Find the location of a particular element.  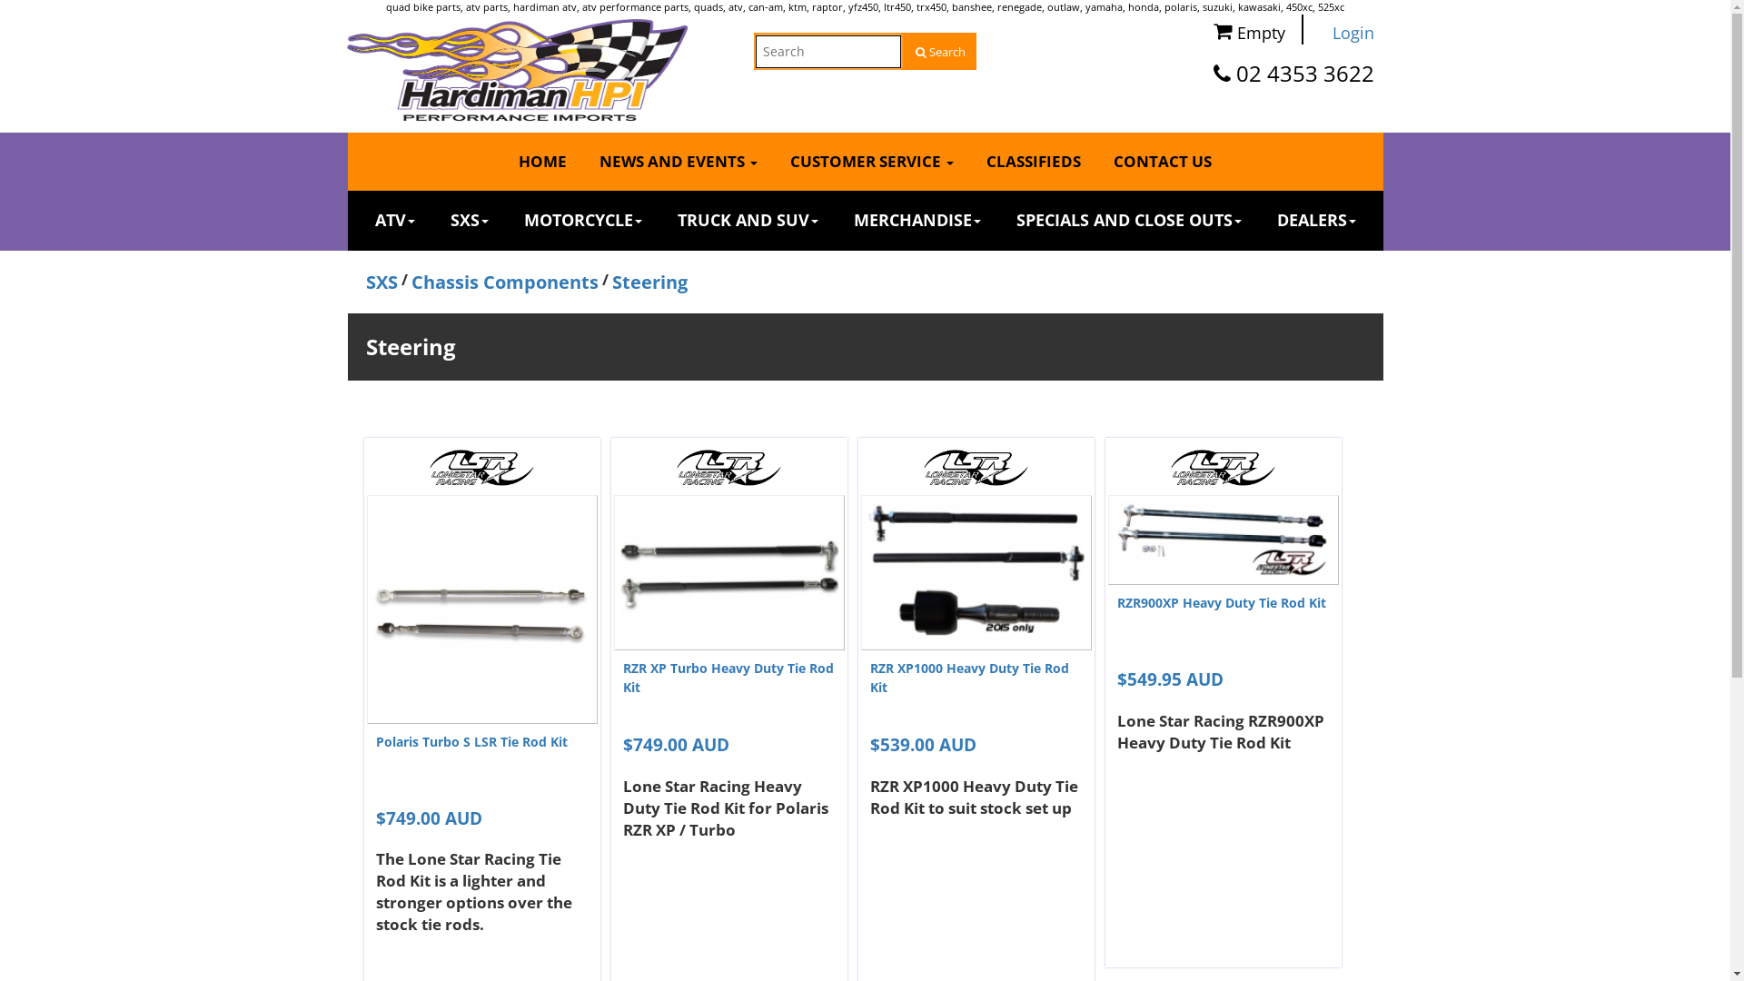

MOTORCYCLE is located at coordinates (582, 221).